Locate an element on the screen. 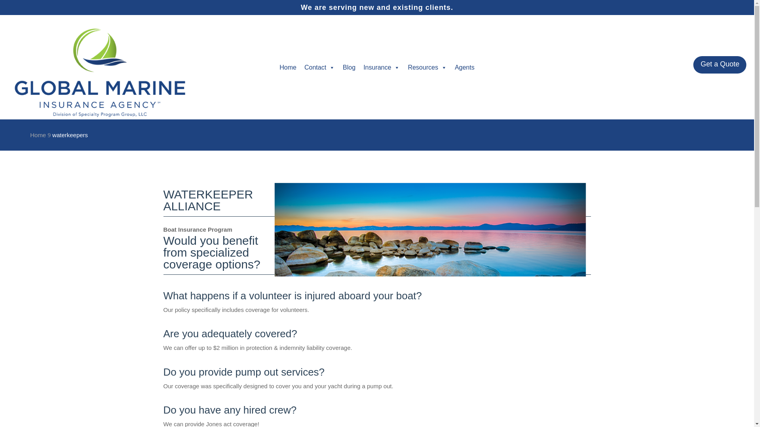  Blog is located at coordinates (349, 68).